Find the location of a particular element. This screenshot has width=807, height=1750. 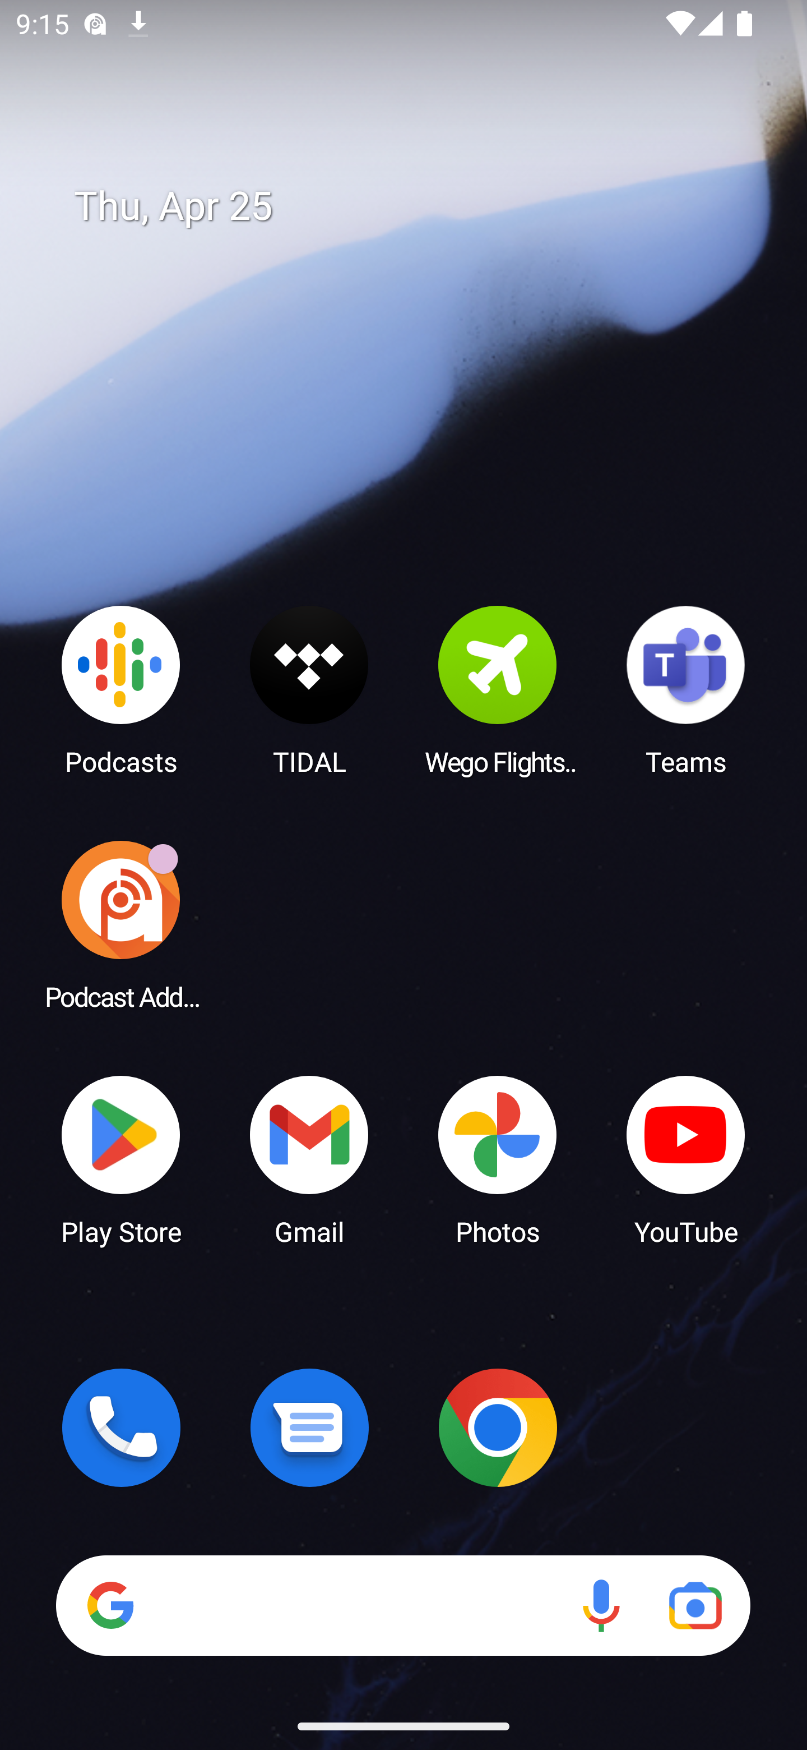

Phone is located at coordinates (121, 1427).